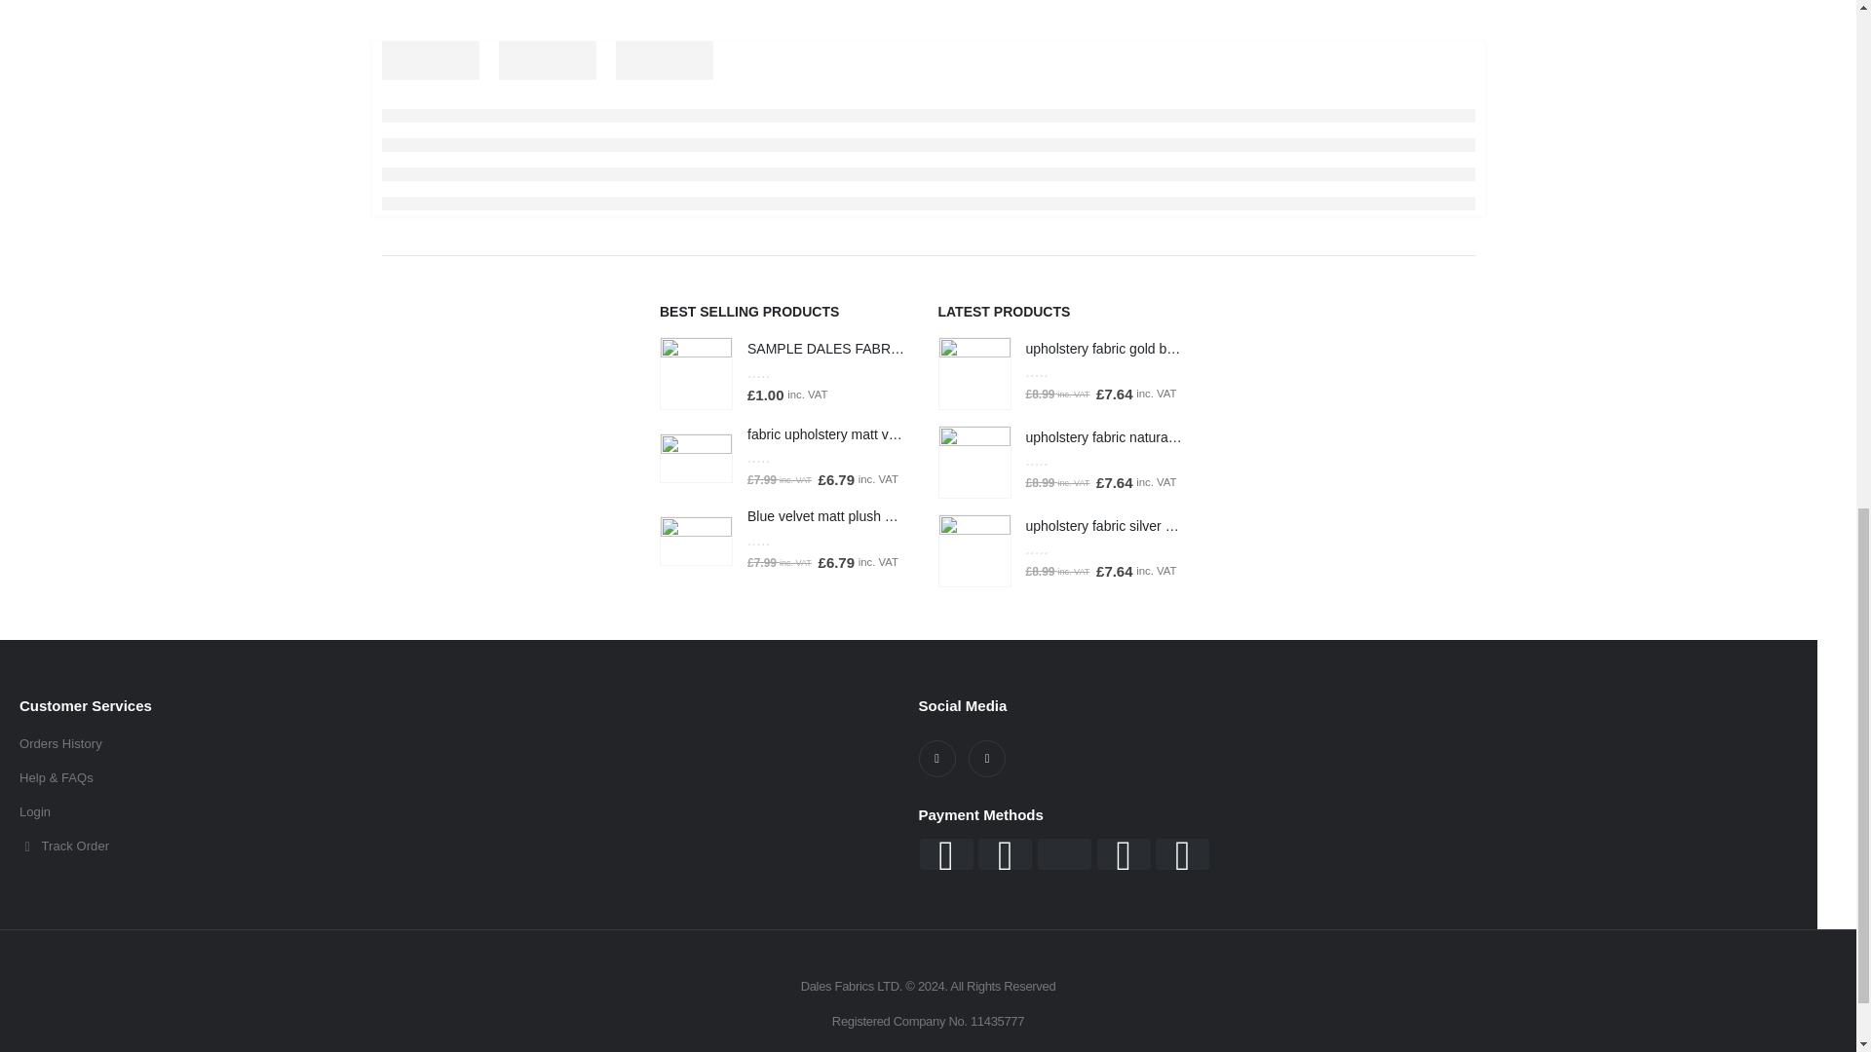 This screenshot has height=1052, width=1871. What do you see at coordinates (459, 811) in the screenshot?
I see `Login` at bounding box center [459, 811].